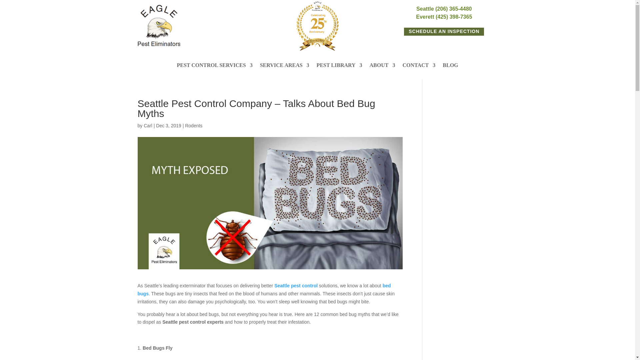 The height and width of the screenshot is (360, 640). What do you see at coordinates (284, 67) in the screenshot?
I see `SERVICE AREAS` at bounding box center [284, 67].